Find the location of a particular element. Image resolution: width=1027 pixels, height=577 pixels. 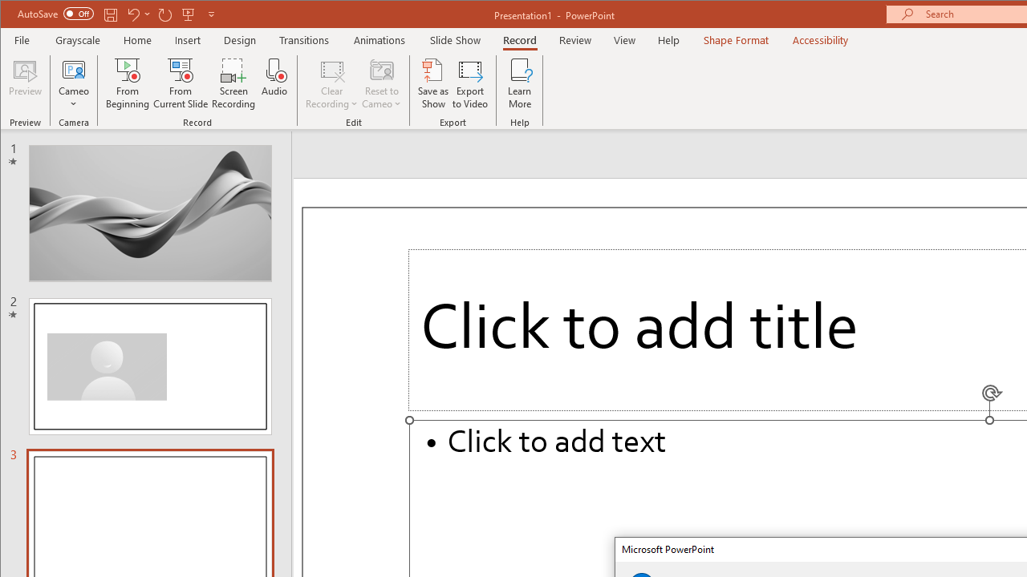

Grayscale is located at coordinates (79, 40).